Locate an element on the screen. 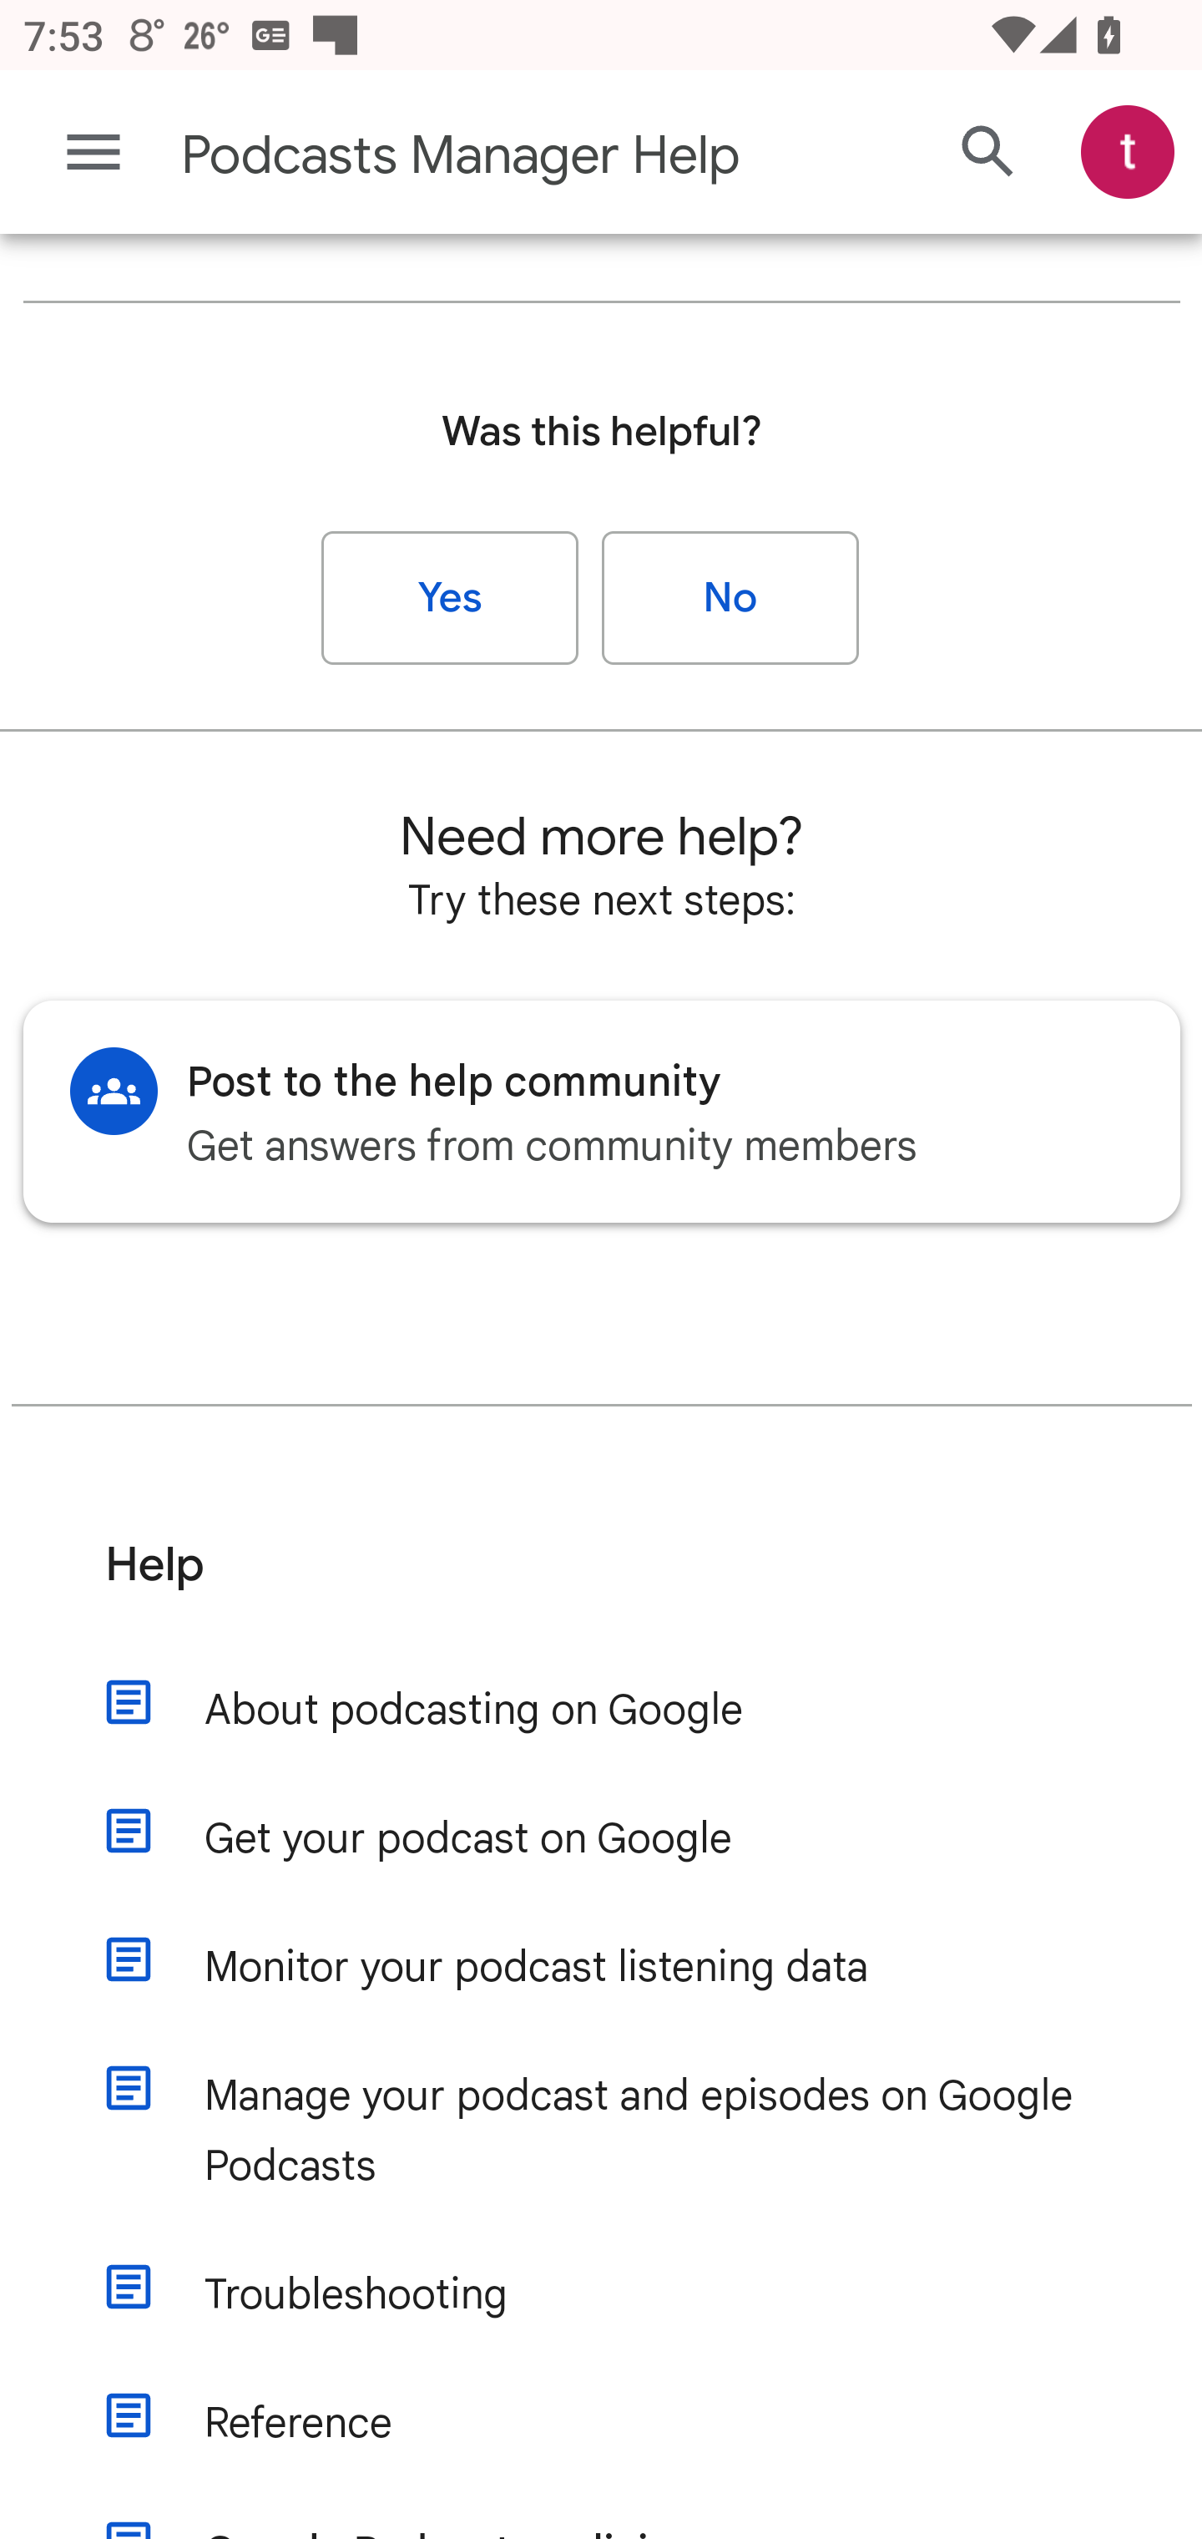  Main menu is located at coordinates (93, 152).